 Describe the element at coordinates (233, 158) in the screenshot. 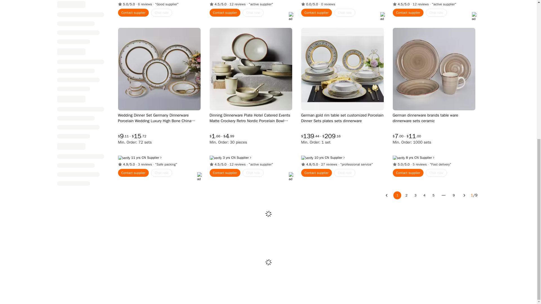

I see `Guangzhou Jiujiuju Homeware Supplies Co., Ltd.` at that location.